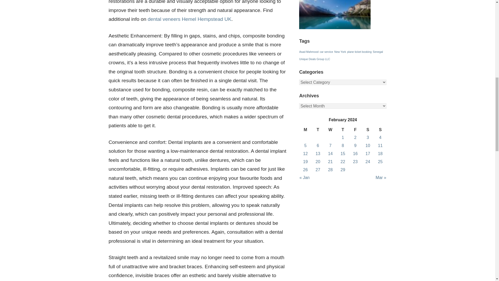  I want to click on dental veneers Hemel Hempstead UK, so click(189, 19).